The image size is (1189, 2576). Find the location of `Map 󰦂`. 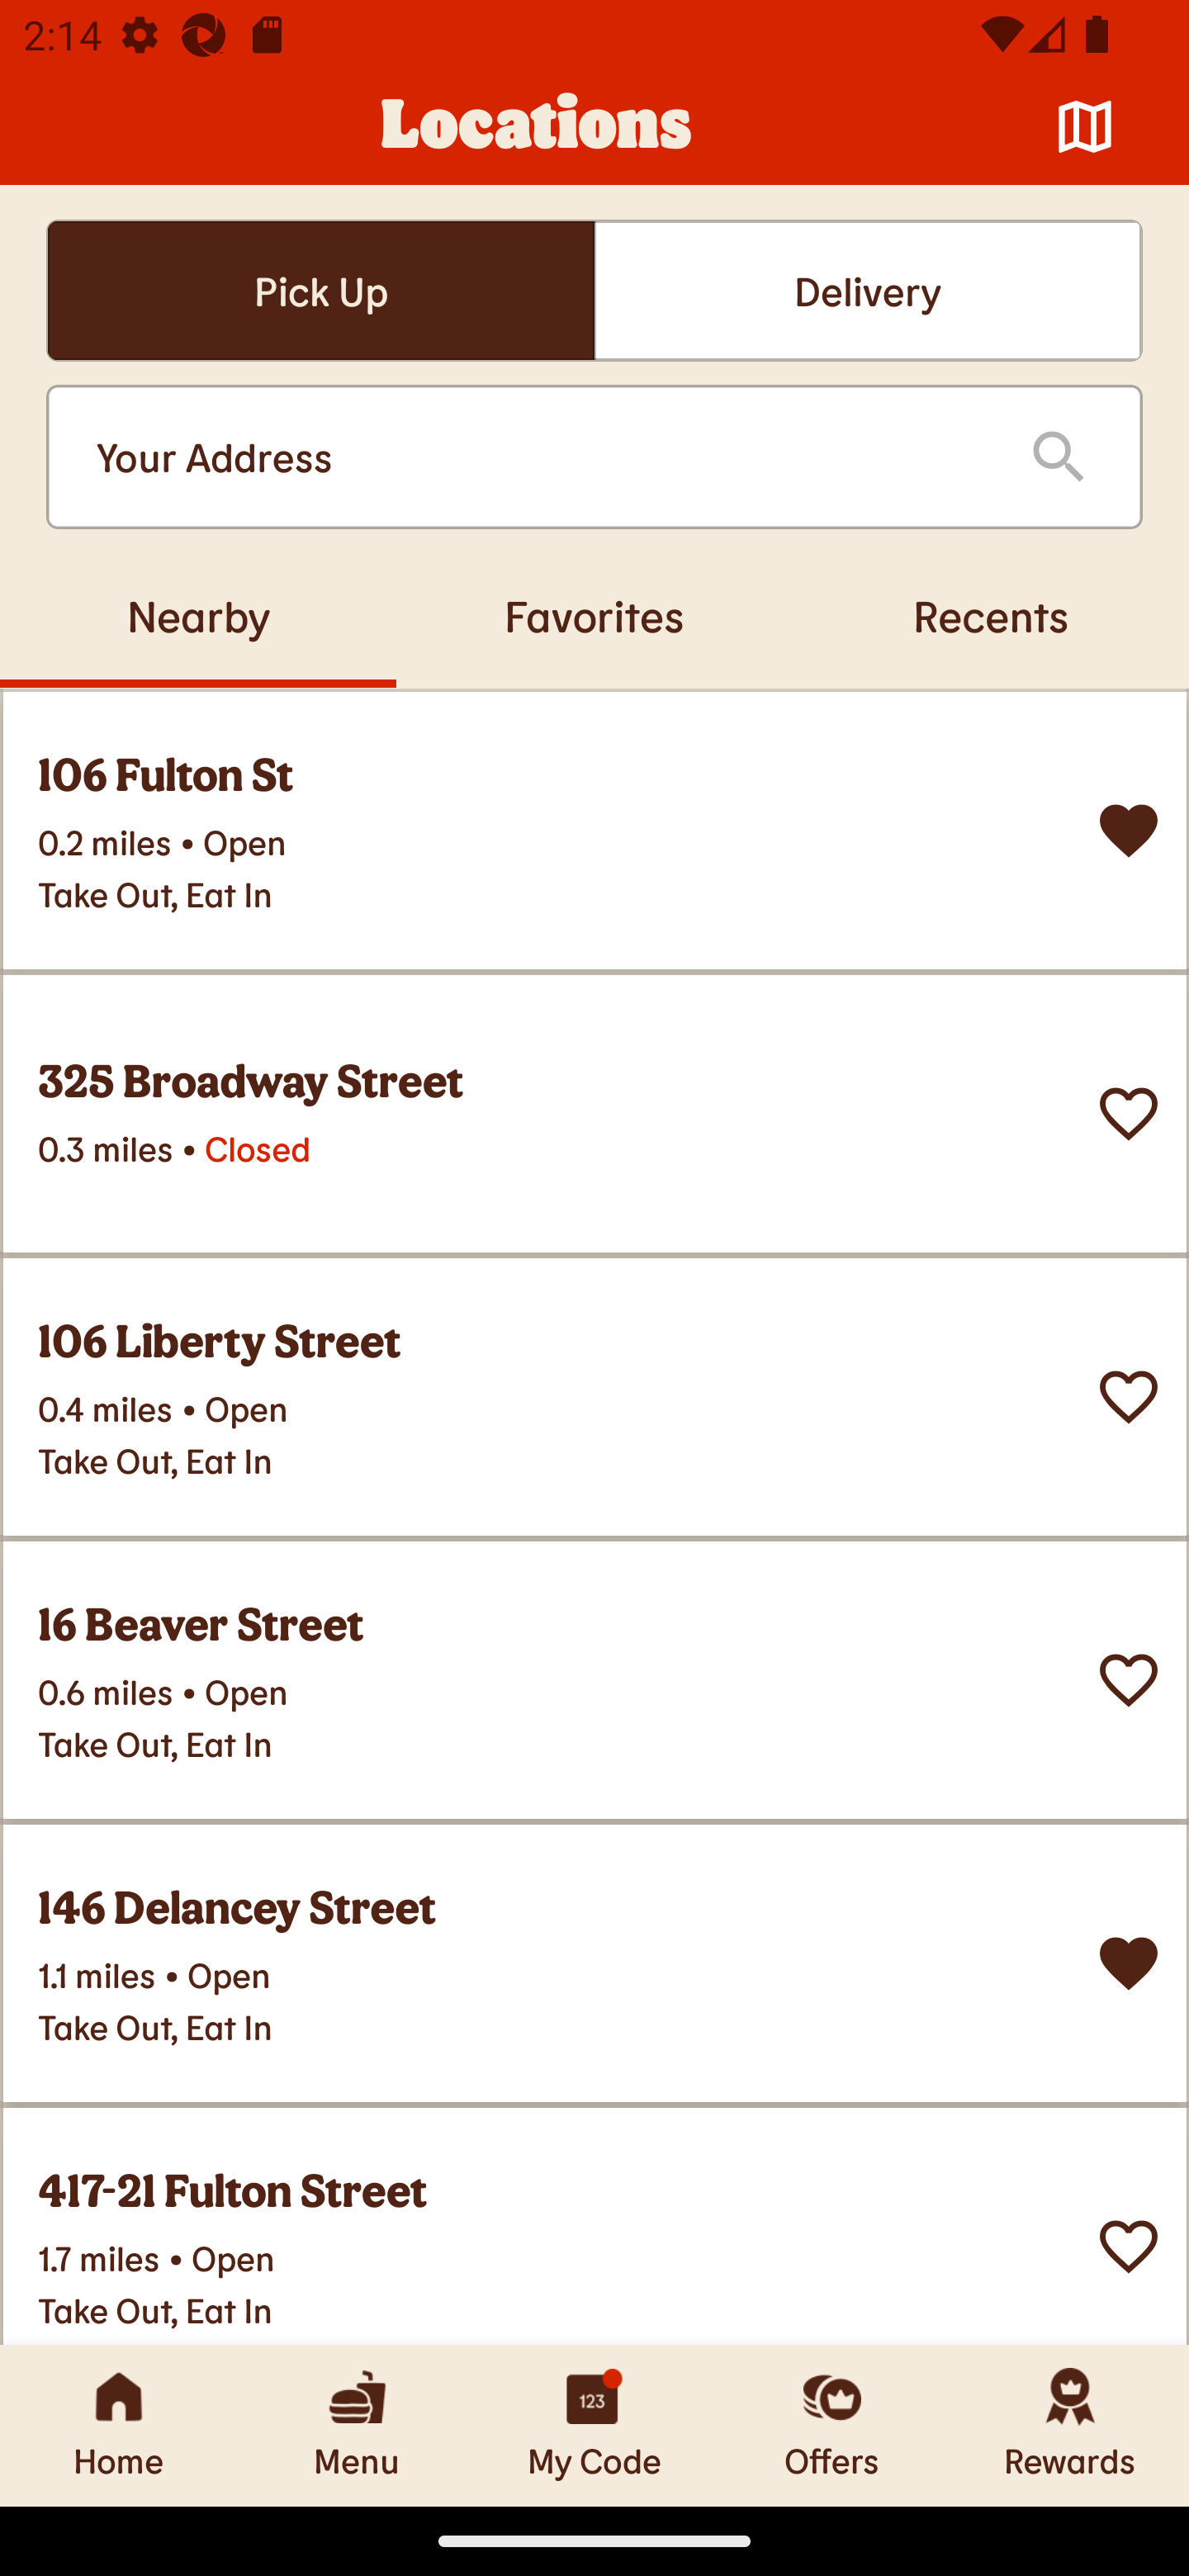

Map 󰦂 is located at coordinates (1085, 127).